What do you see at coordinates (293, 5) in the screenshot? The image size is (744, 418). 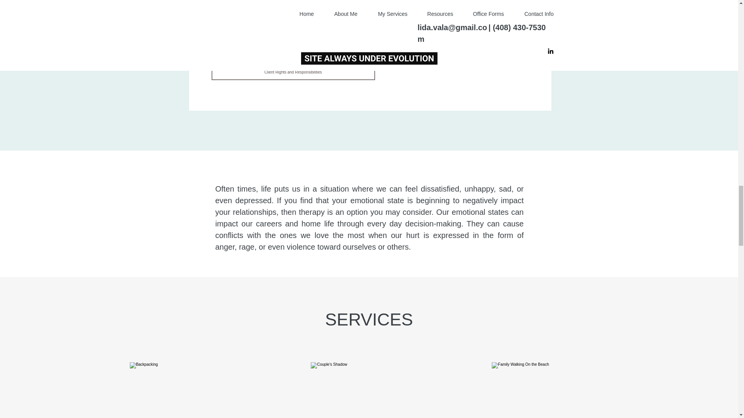 I see `Intake Form` at bounding box center [293, 5].